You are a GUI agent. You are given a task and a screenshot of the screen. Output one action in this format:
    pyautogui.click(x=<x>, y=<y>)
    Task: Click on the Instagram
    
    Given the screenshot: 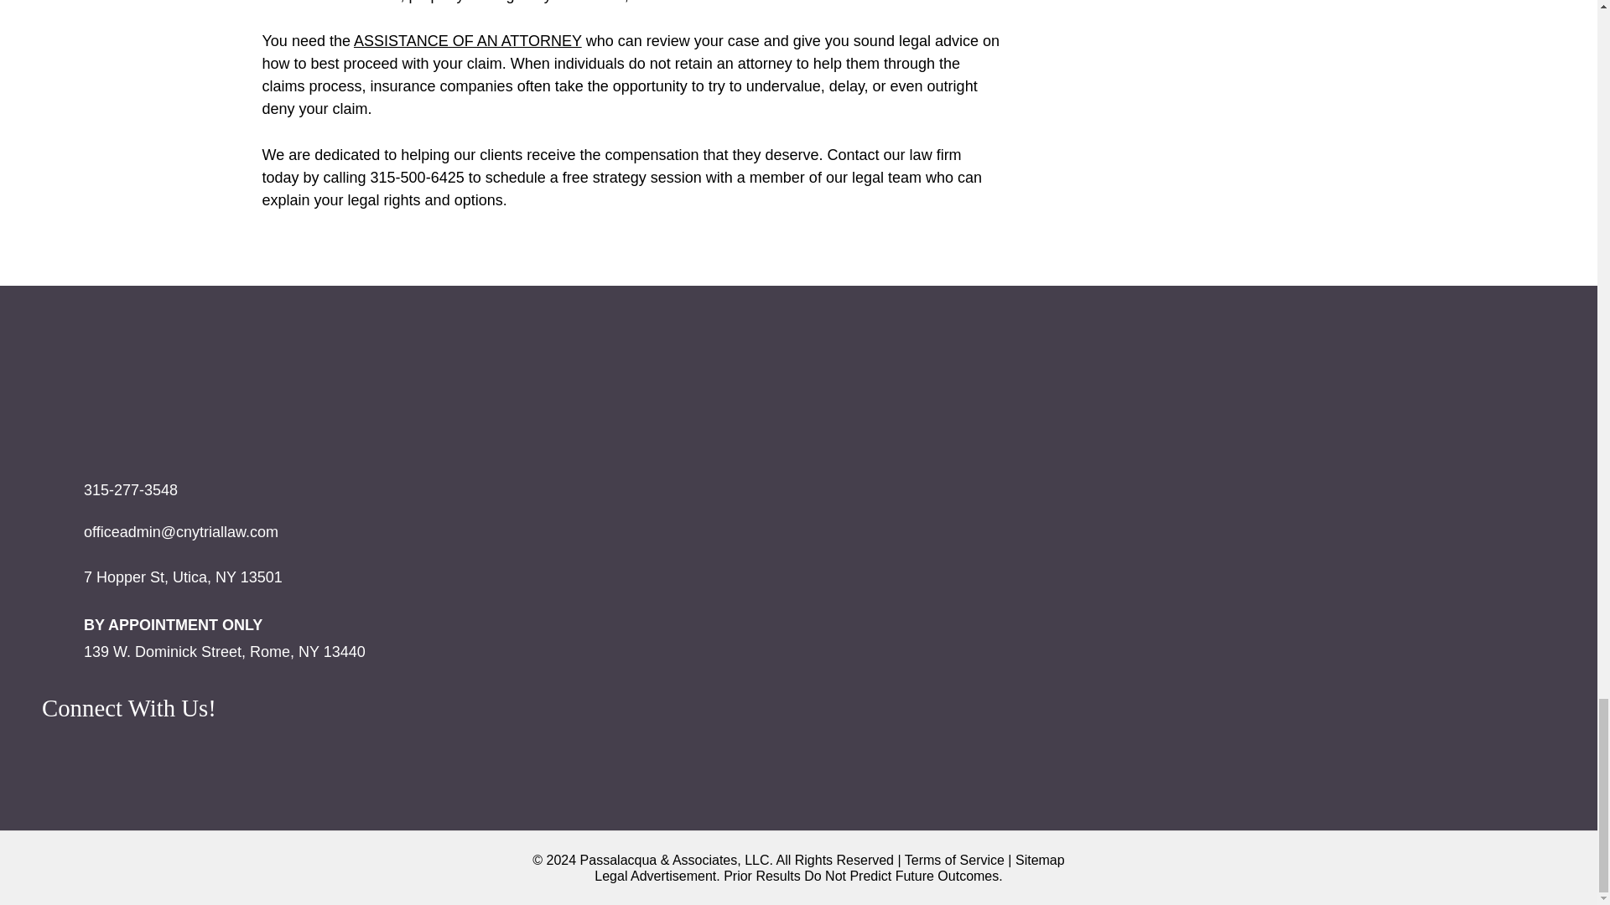 What is the action you would take?
    pyautogui.click(x=251, y=749)
    